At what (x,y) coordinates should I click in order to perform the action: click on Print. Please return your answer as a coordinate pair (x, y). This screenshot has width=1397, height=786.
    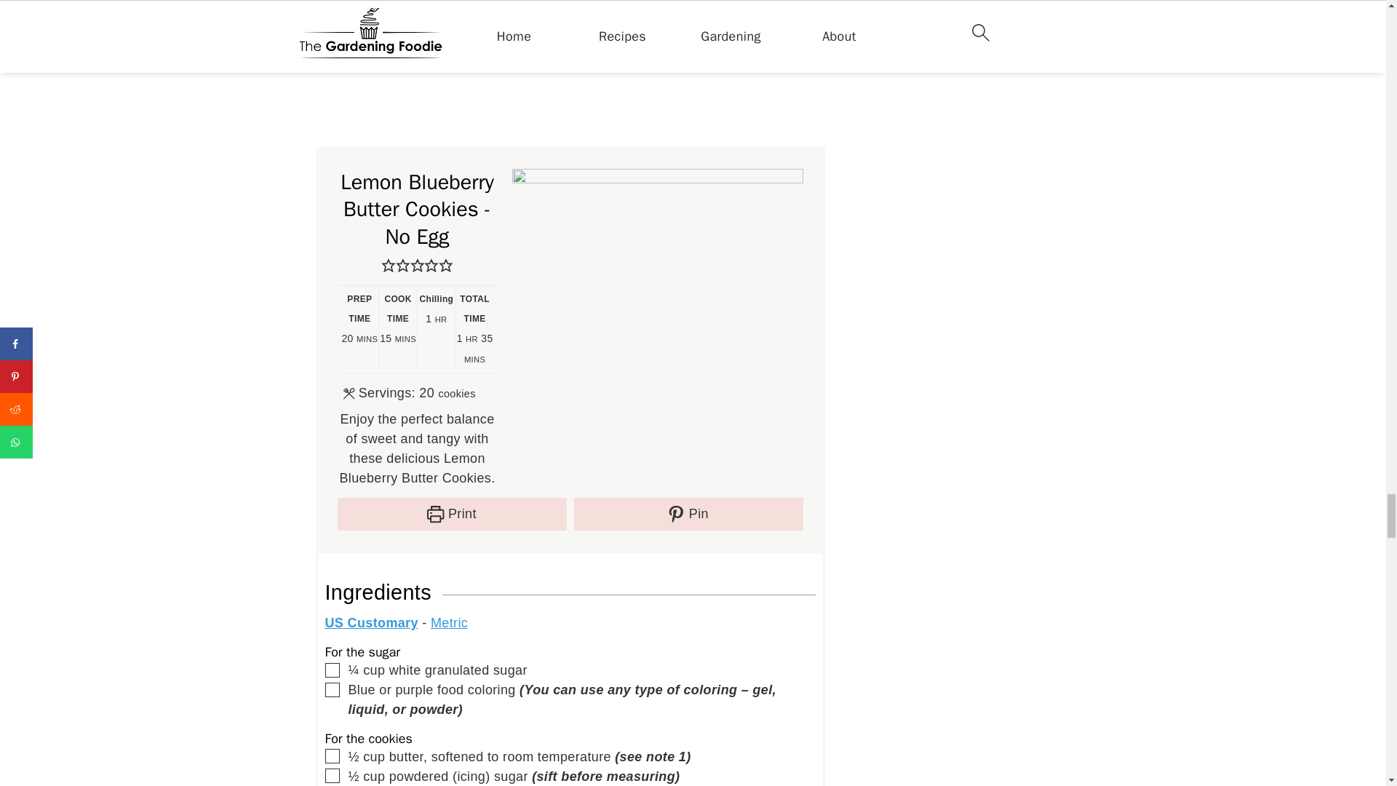
    Looking at the image, I should click on (453, 514).